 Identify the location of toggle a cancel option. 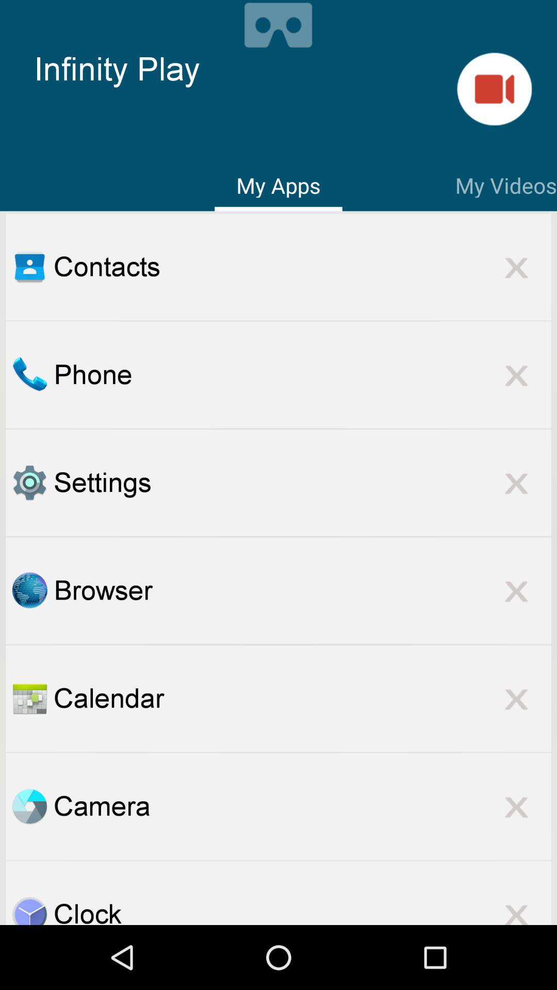
(516, 698).